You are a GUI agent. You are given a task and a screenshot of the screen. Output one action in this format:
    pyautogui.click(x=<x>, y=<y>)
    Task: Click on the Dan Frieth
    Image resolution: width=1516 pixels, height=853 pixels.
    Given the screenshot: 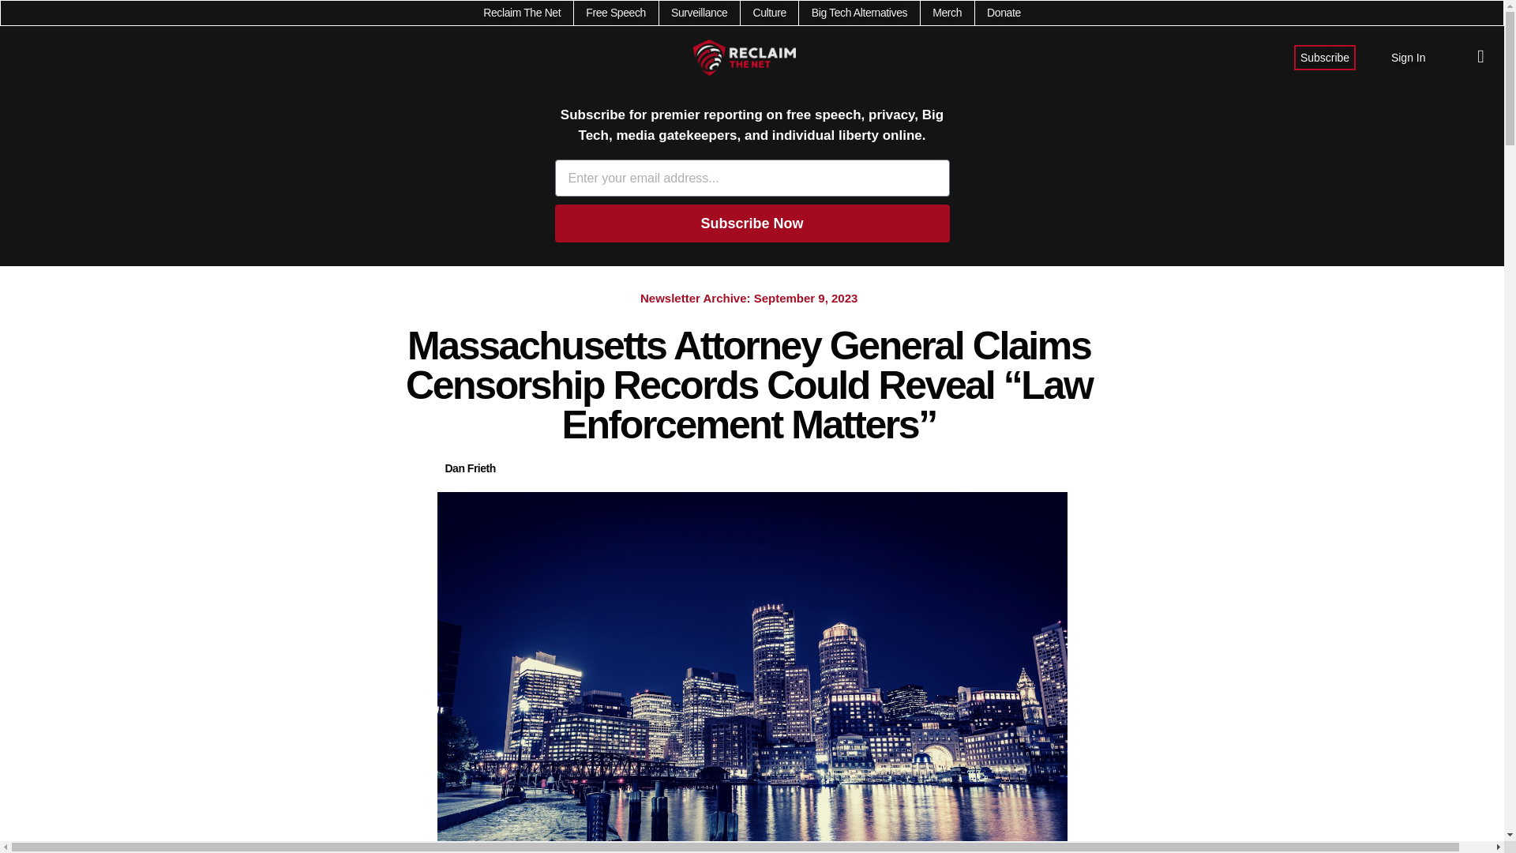 What is the action you would take?
    pyautogui.click(x=471, y=468)
    